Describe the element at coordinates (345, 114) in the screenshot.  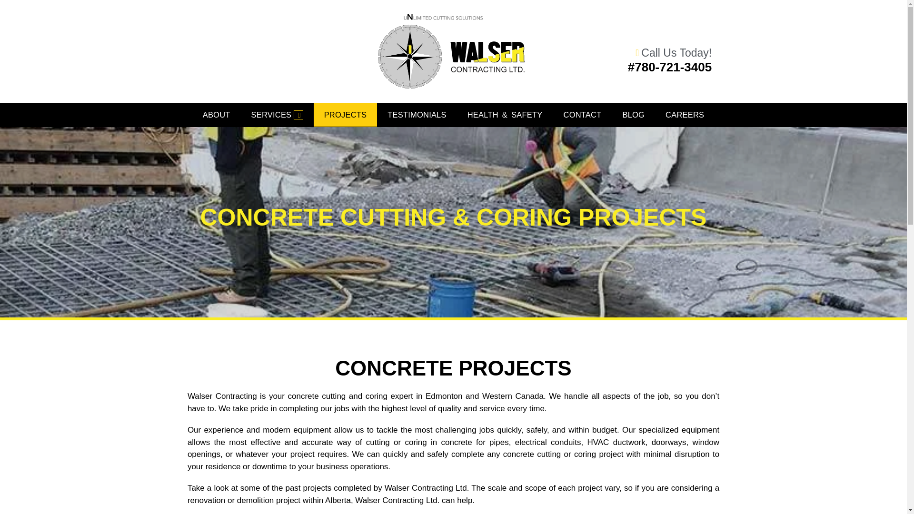
I see `PROJECTS` at that location.